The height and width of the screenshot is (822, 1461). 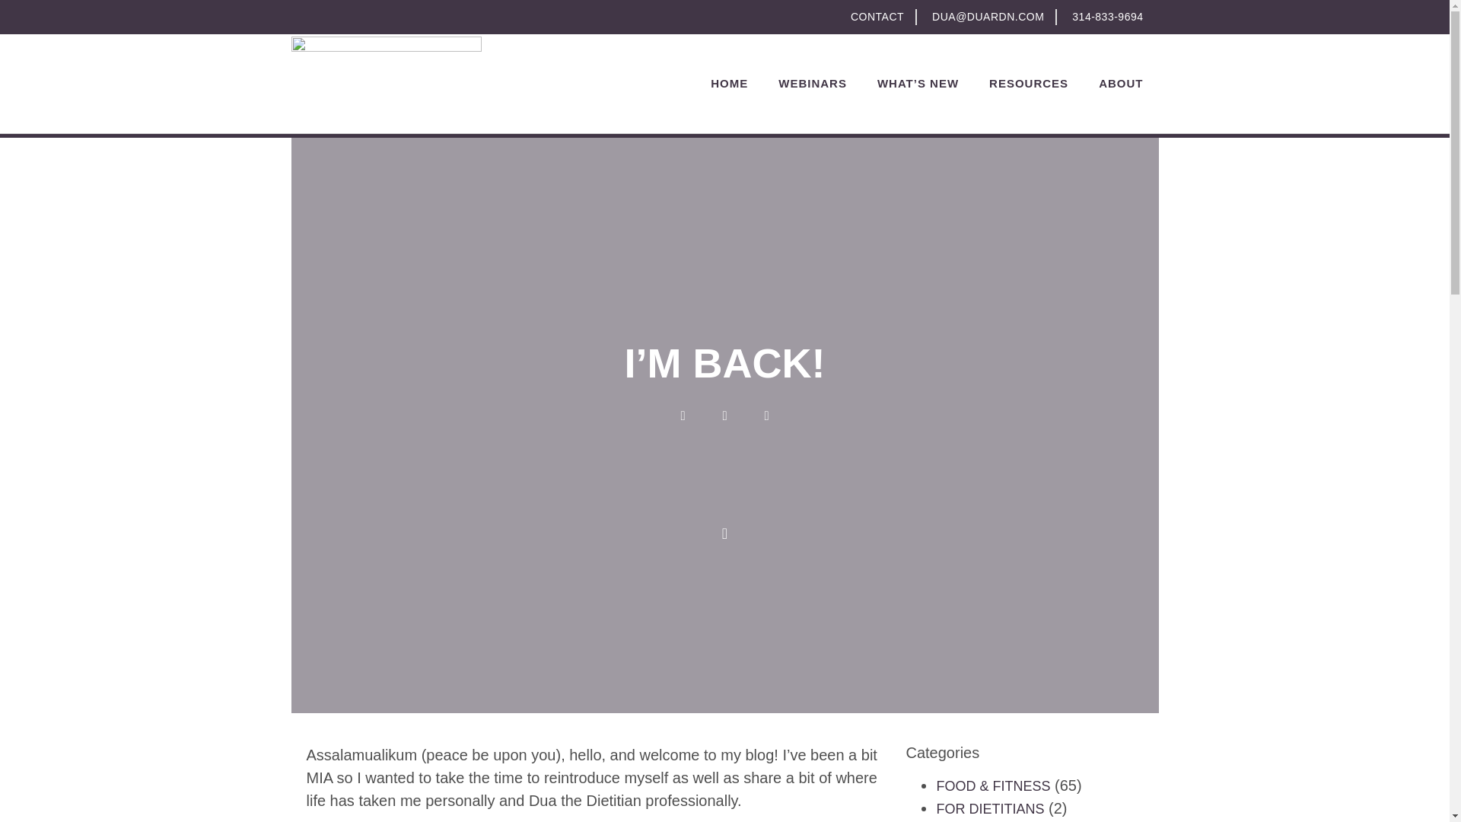 I want to click on RESOURCES, so click(x=1029, y=83).